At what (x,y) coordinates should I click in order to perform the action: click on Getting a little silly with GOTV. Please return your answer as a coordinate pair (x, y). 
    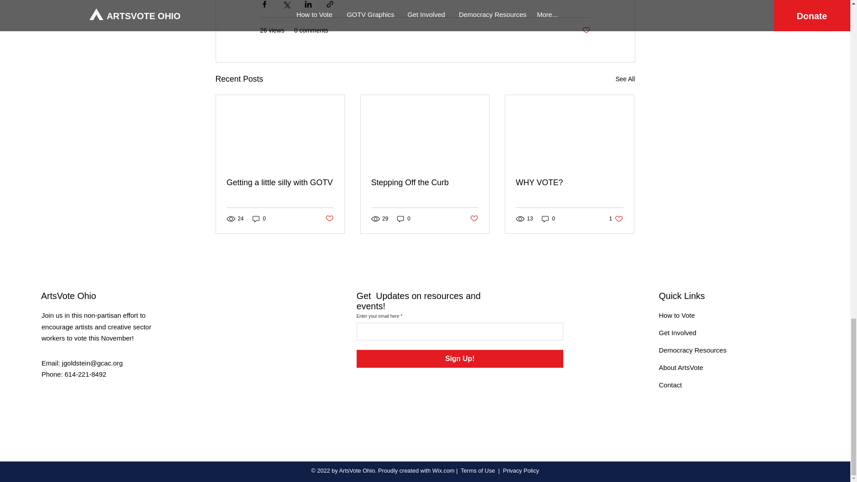
    Looking at the image, I should click on (404, 219).